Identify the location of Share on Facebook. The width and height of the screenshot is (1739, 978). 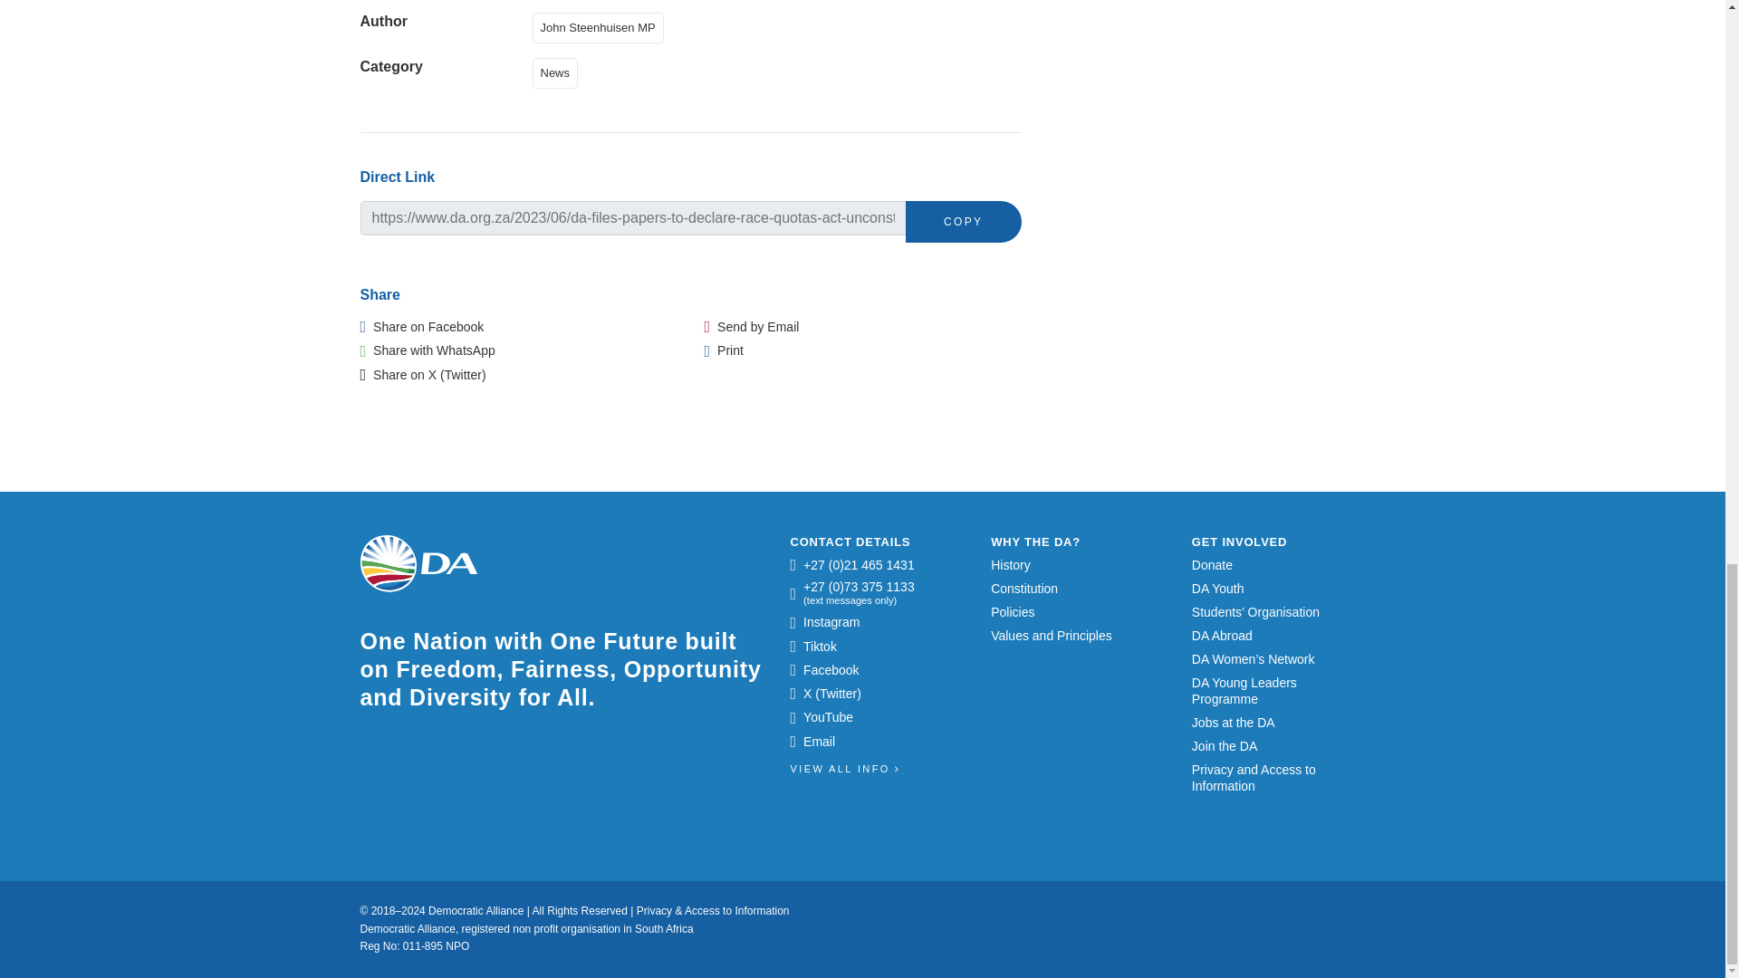
(422, 327).